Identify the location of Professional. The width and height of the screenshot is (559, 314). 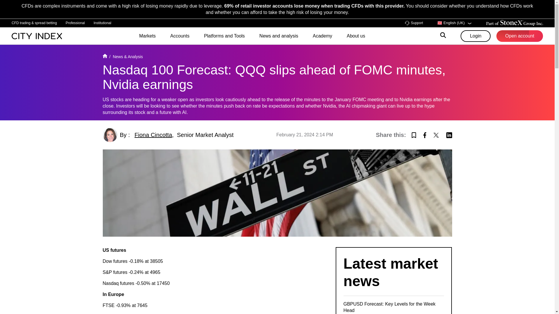
(75, 23).